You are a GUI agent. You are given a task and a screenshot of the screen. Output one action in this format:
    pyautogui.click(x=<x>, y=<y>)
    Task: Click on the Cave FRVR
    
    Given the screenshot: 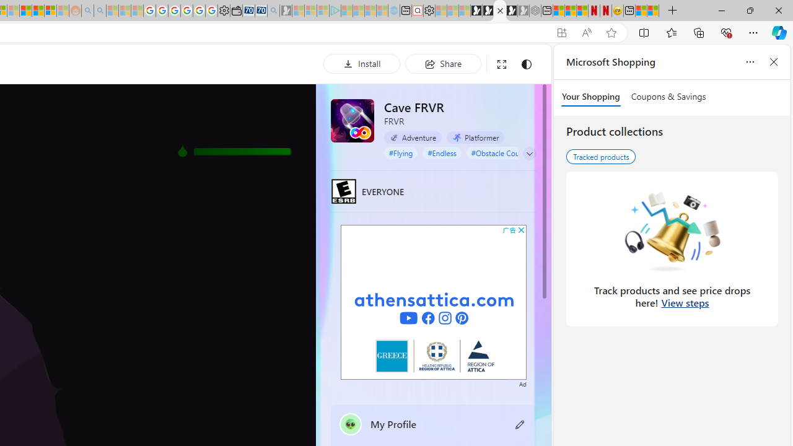 What is the action you would take?
    pyautogui.click(x=352, y=120)
    